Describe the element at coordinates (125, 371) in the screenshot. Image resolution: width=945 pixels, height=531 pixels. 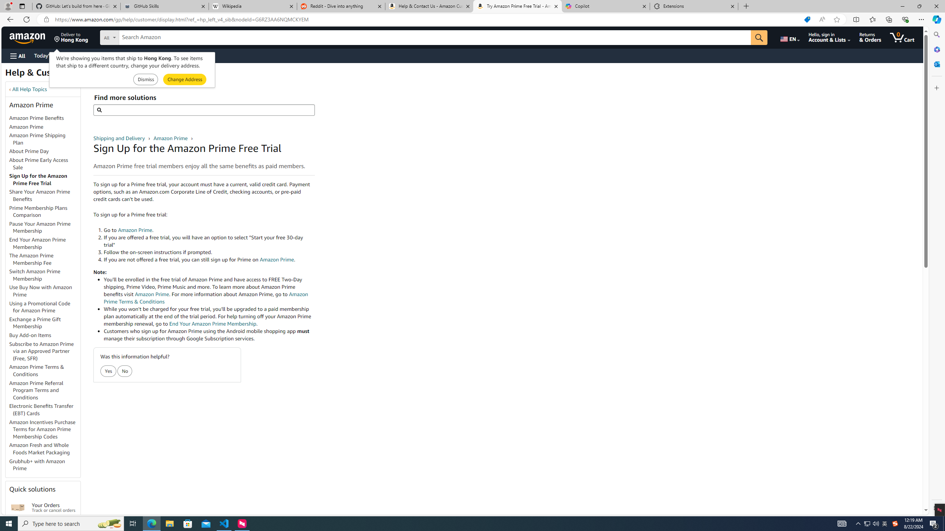
I see `No` at that location.